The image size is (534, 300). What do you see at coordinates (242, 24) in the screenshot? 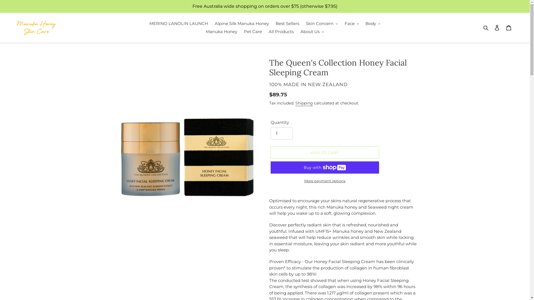
I see `Alpine Silk Manuka Honey` at bounding box center [242, 24].